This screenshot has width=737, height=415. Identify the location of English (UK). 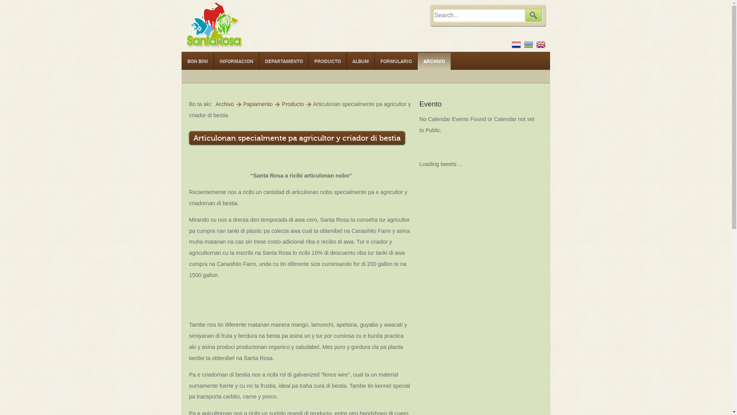
(540, 45).